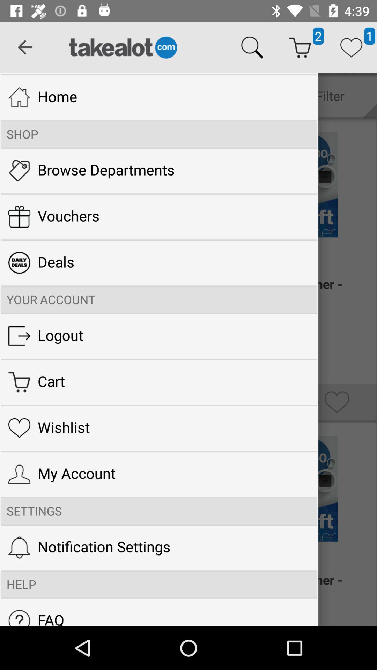  Describe the element at coordinates (19, 548) in the screenshot. I see `click on the bell icon` at that location.